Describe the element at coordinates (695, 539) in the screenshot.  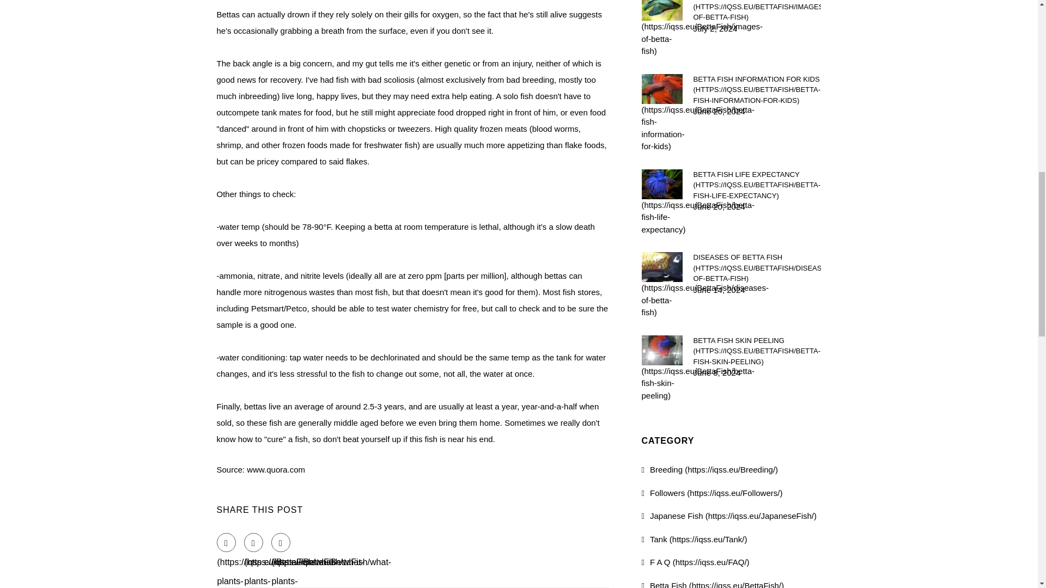
I see `View all posts filed under Tank` at that location.